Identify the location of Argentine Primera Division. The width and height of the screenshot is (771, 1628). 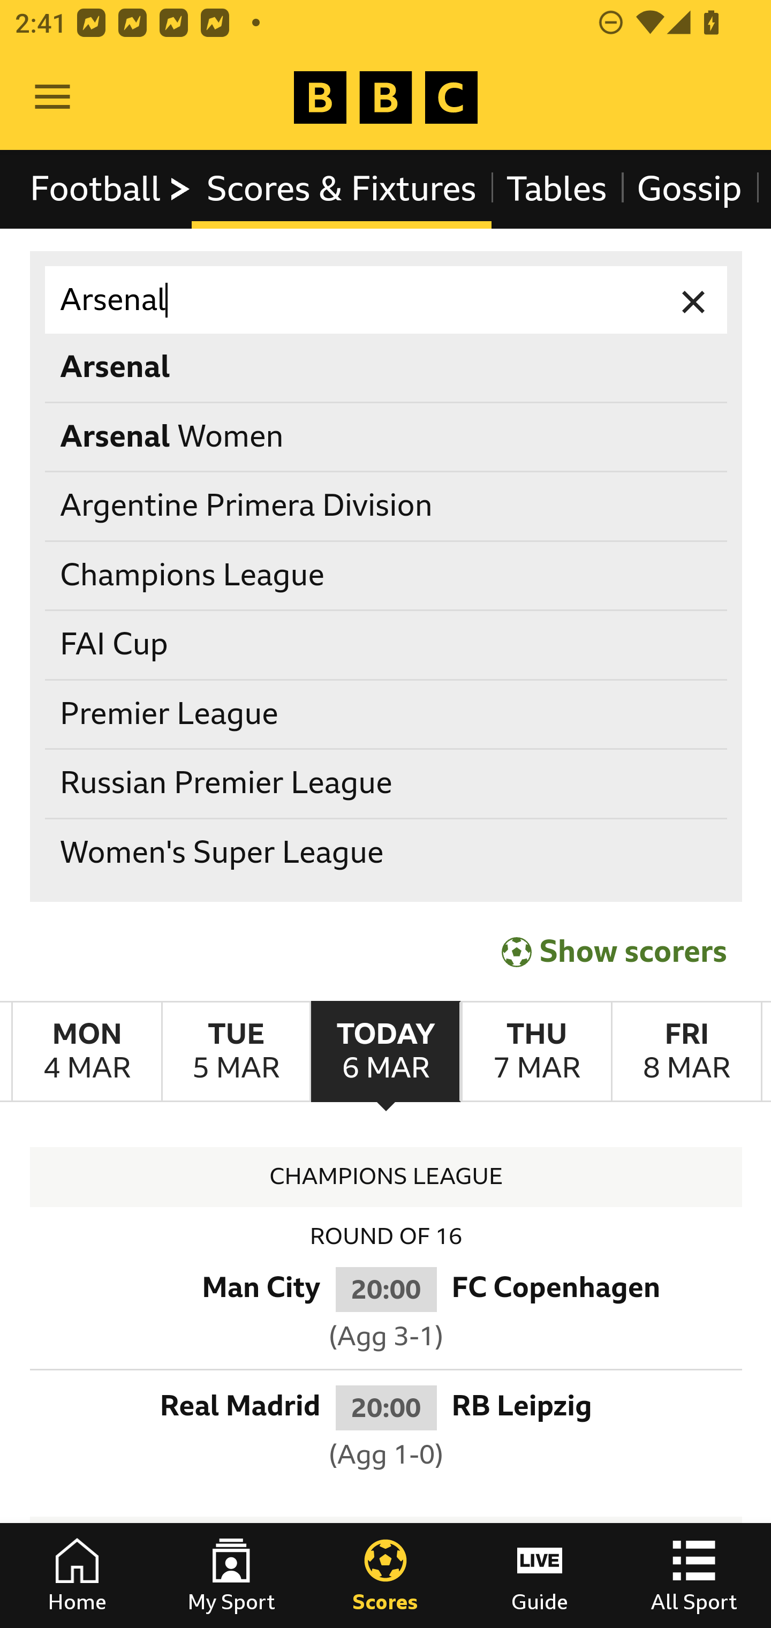
(387, 507).